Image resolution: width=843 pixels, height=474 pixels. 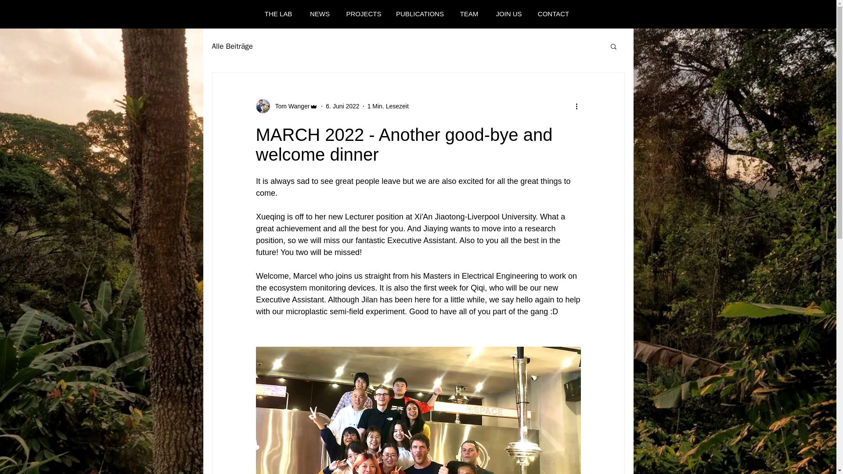 I want to click on THE LAB, so click(x=278, y=14).